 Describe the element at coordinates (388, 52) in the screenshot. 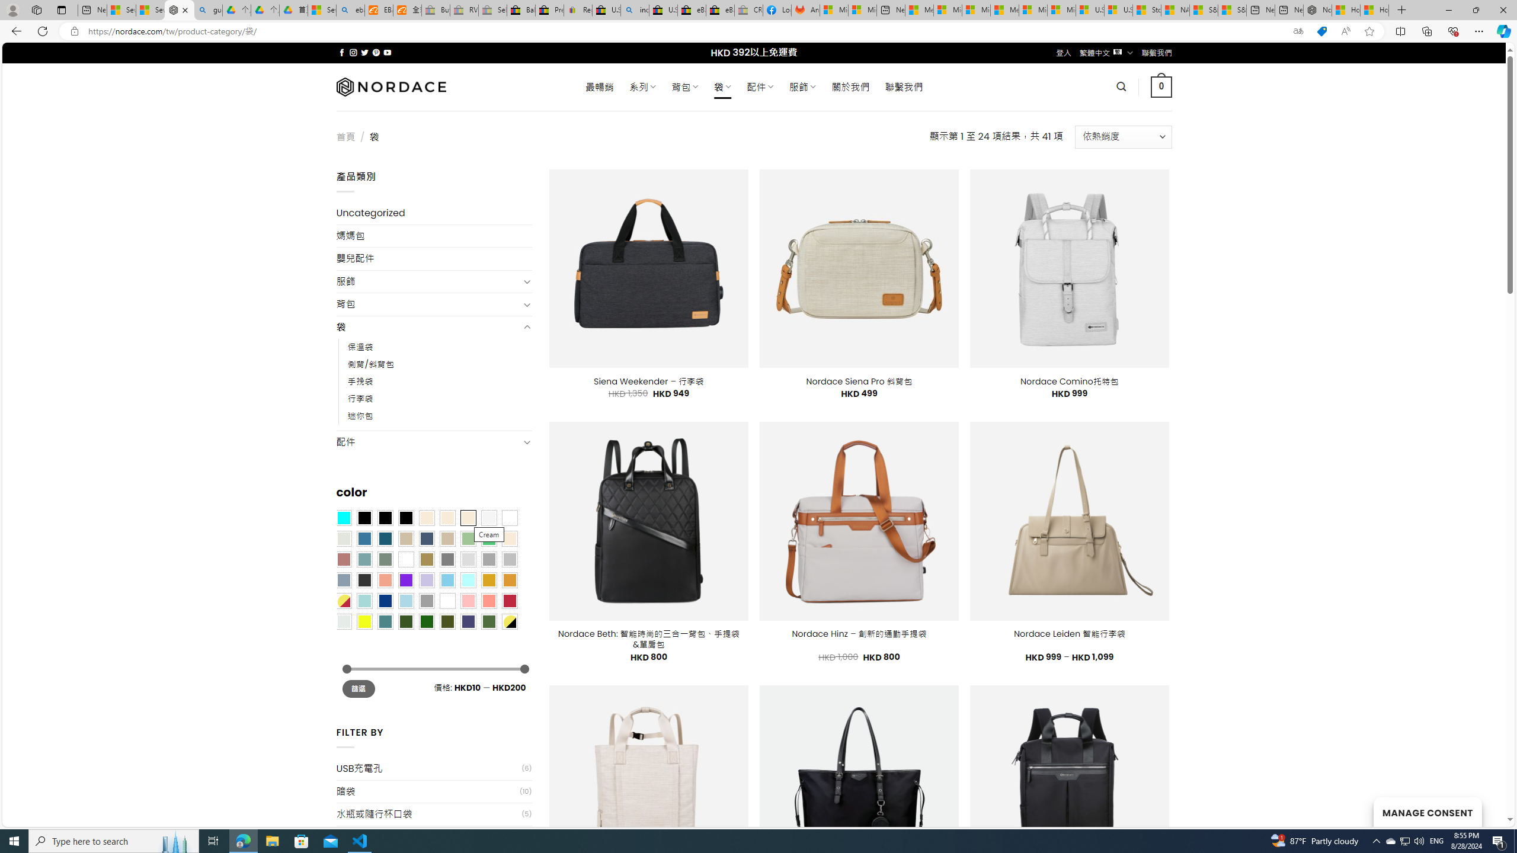

I see `Follow on YouTube` at that location.